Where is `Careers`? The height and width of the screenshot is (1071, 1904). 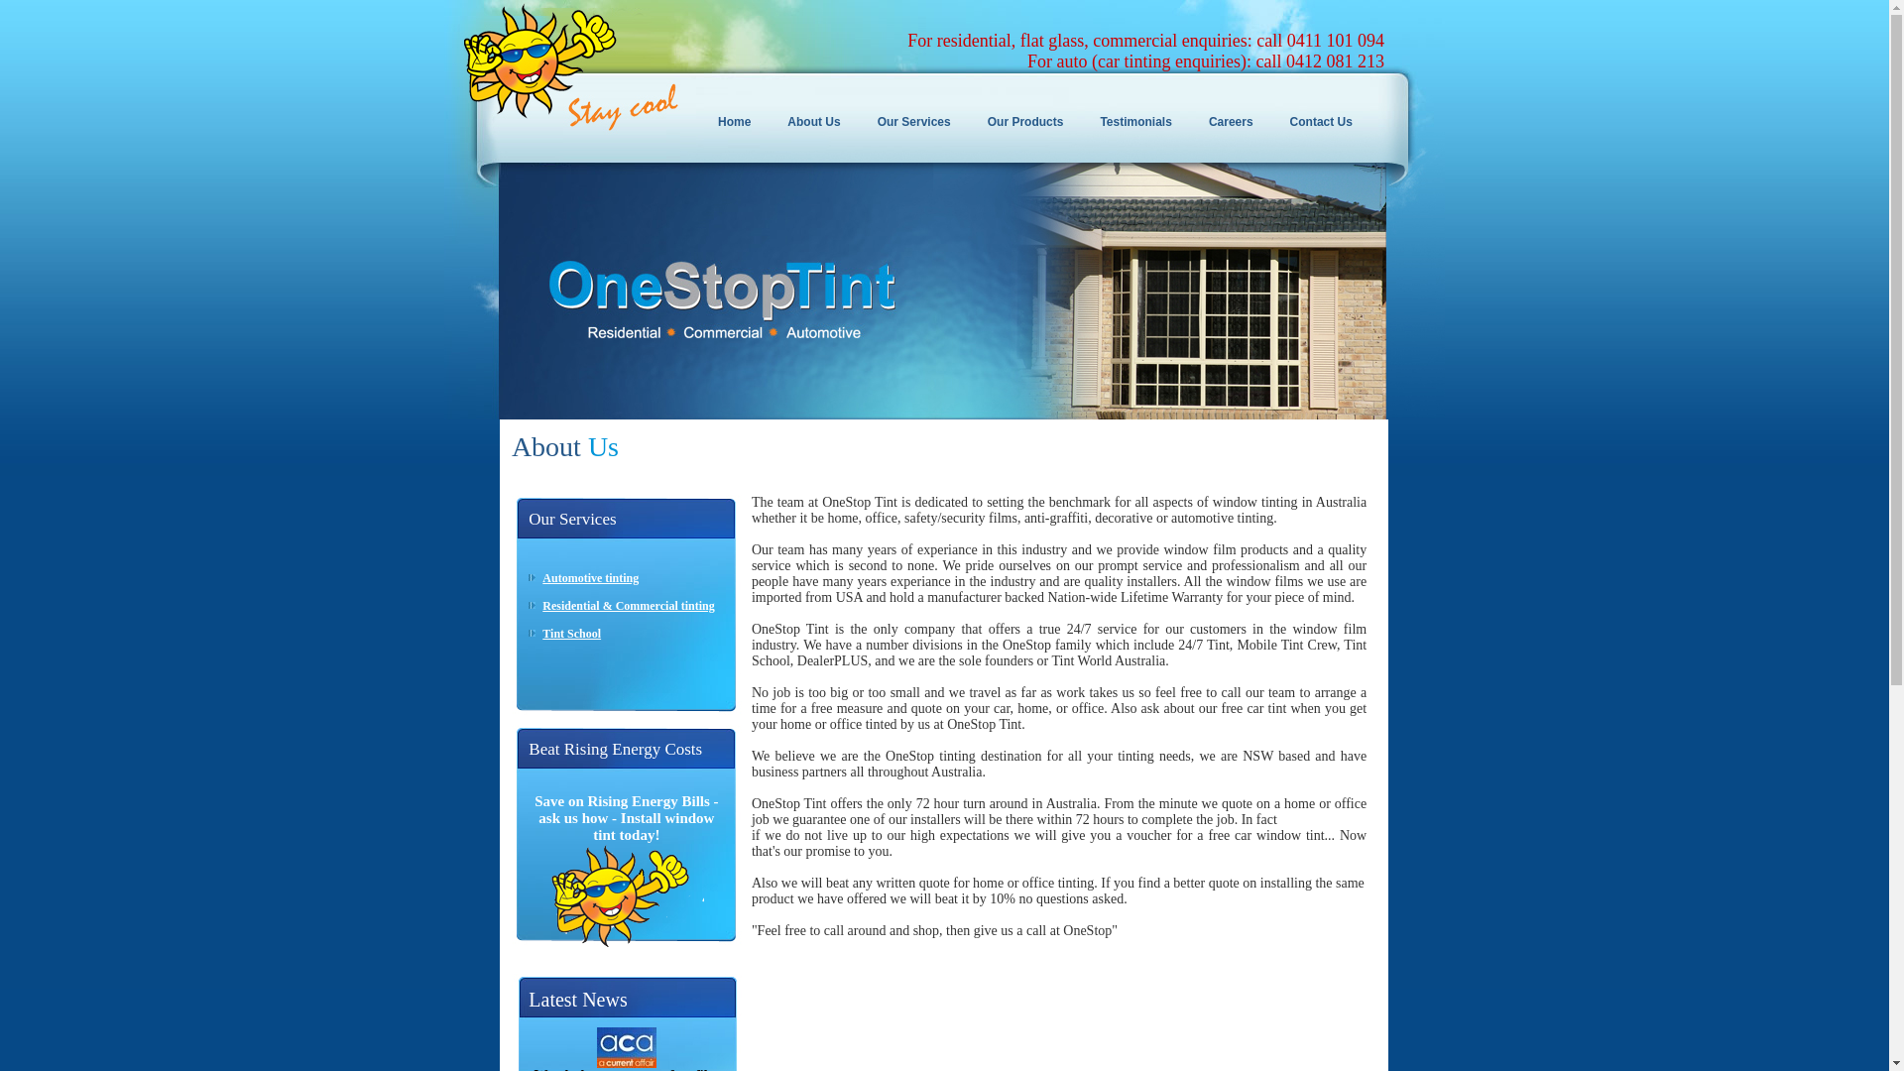
Careers is located at coordinates (1237, 122).